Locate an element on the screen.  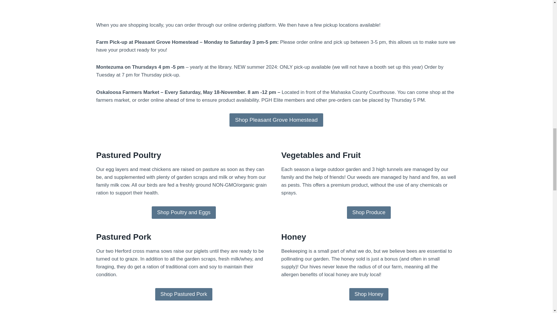
Shop Pastured Pork is located at coordinates (184, 294).